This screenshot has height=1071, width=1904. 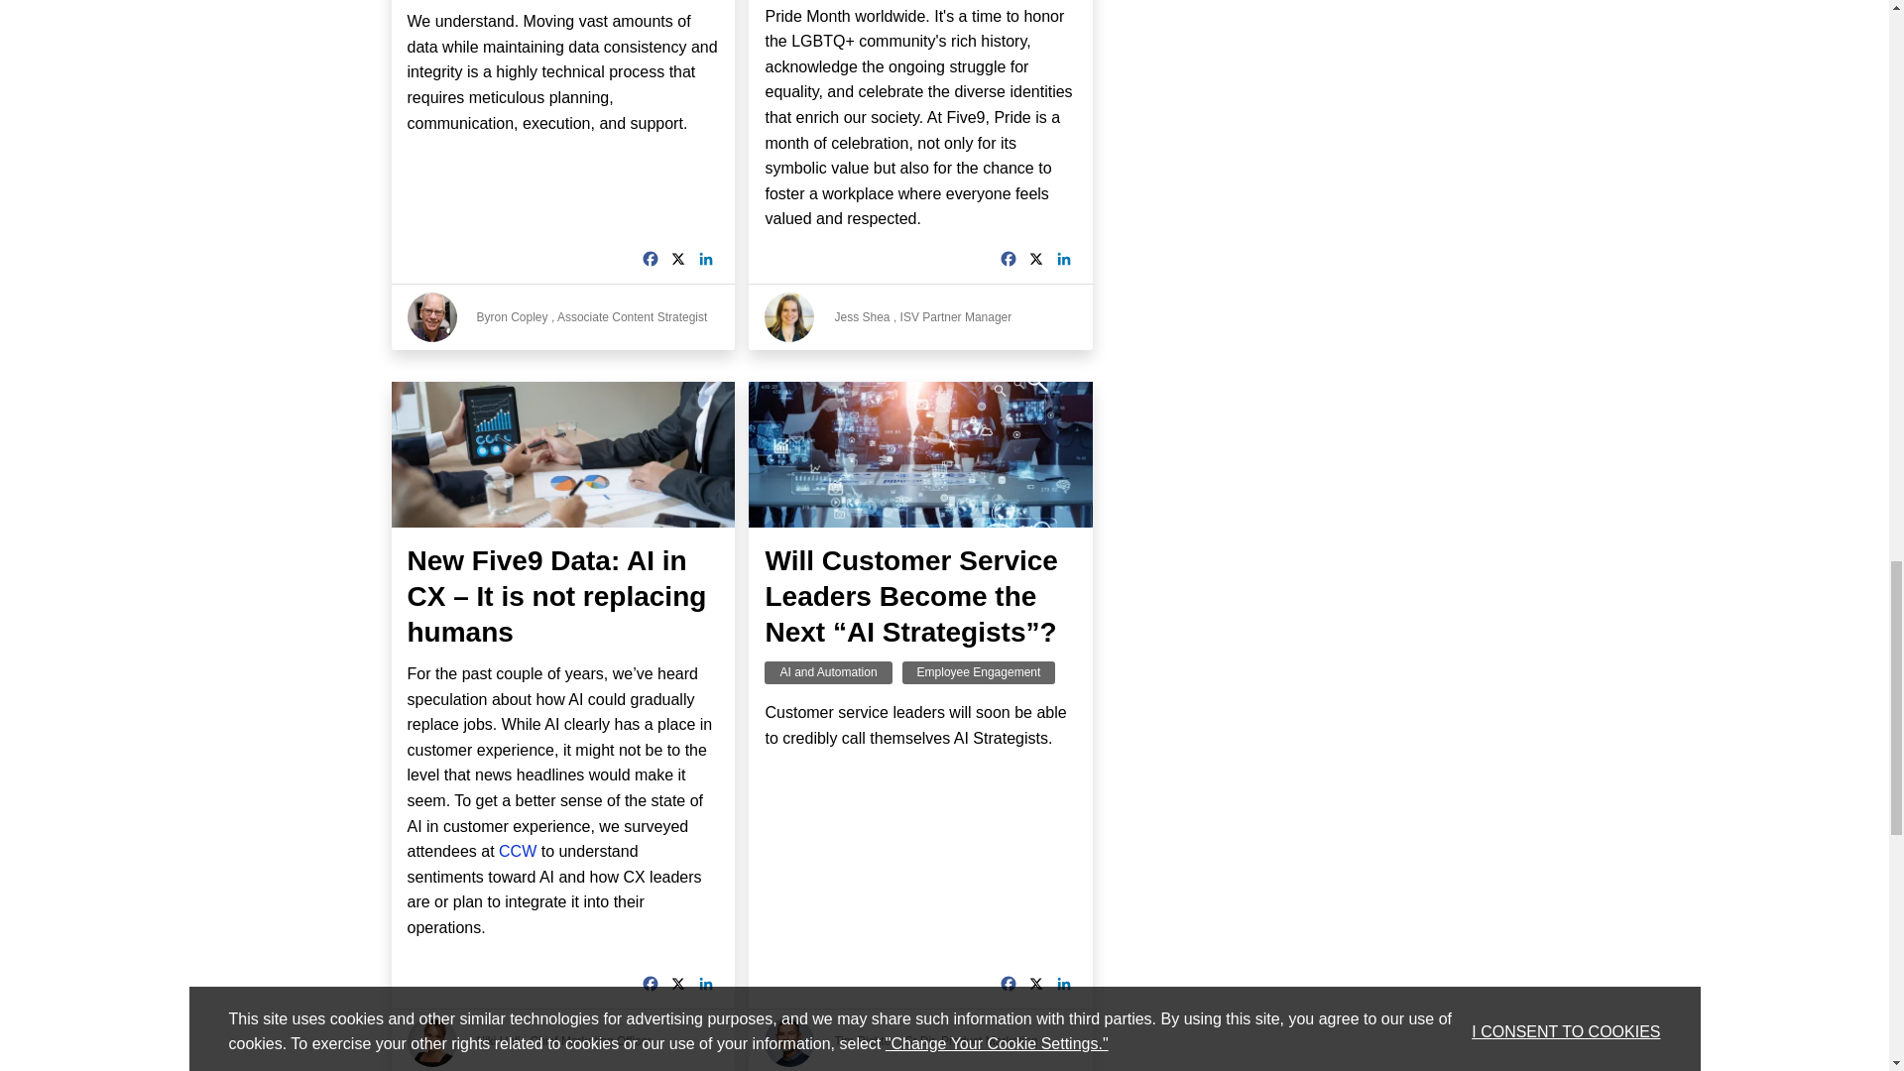 What do you see at coordinates (431, 1041) in the screenshot?
I see `Placeholder image` at bounding box center [431, 1041].